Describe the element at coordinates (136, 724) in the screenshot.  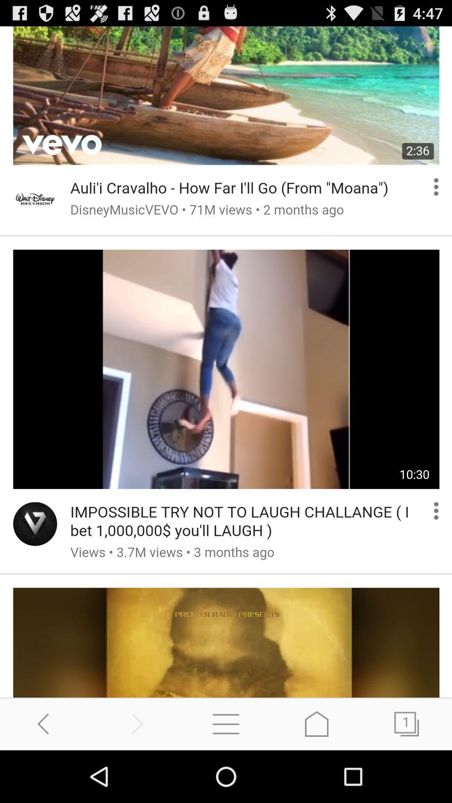
I see `go forward` at that location.